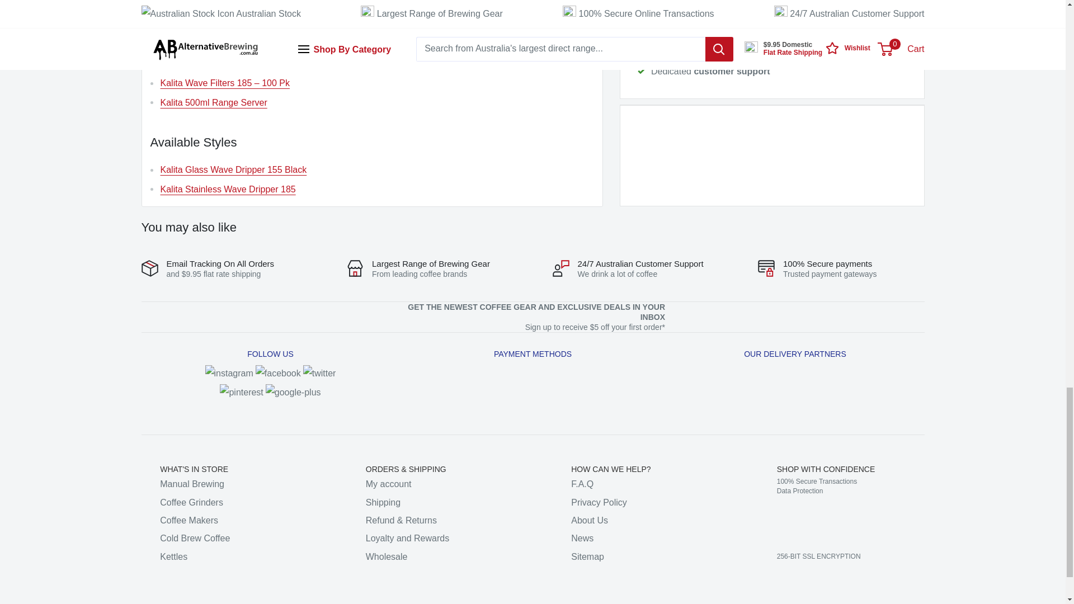  What do you see at coordinates (229, 373) in the screenshot?
I see `Instagram` at bounding box center [229, 373].